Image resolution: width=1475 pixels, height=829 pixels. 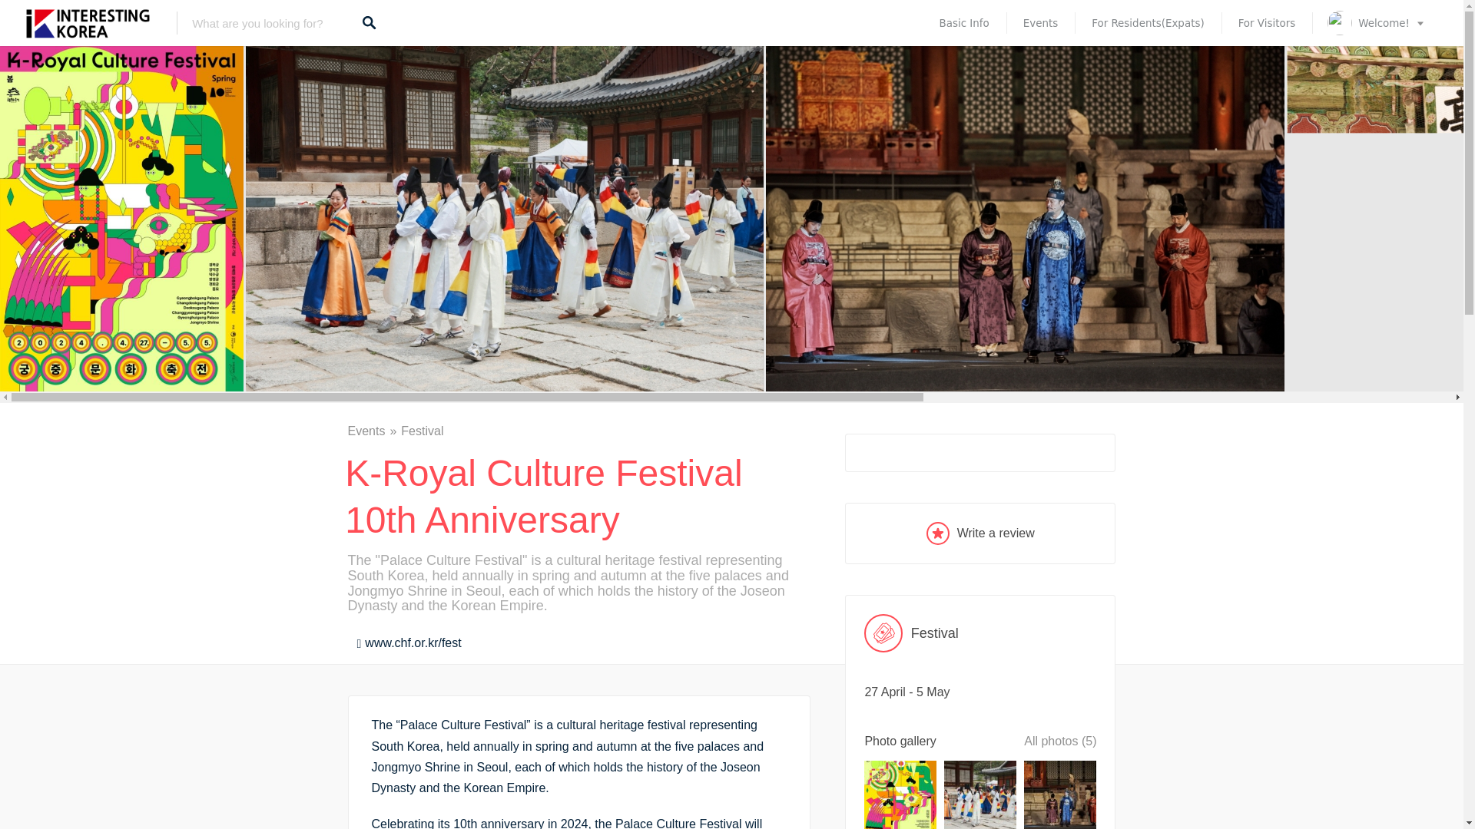 I want to click on Festival, so click(x=980, y=632).